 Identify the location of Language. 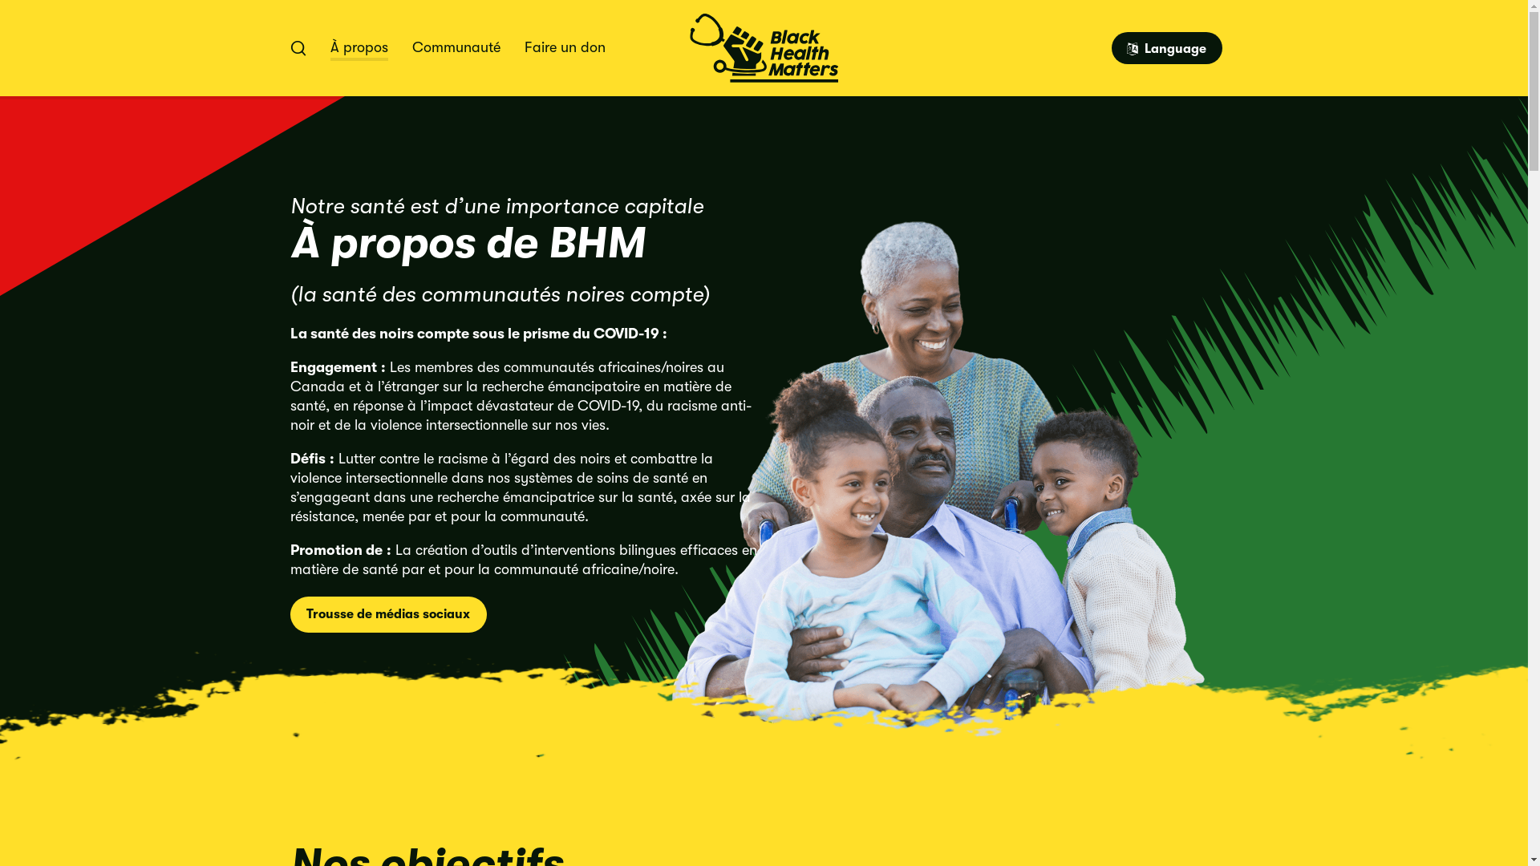
(1166, 48).